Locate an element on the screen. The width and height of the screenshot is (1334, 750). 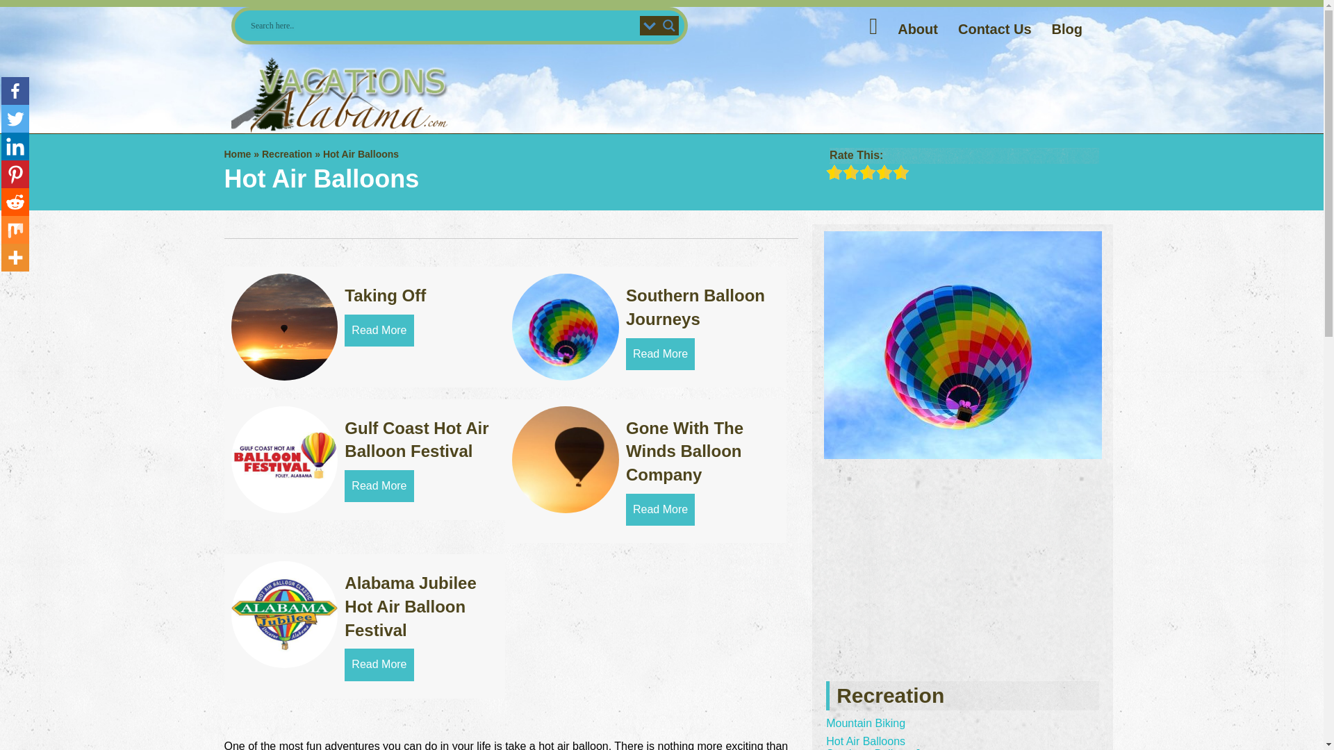
Southern Balloon Journeys is located at coordinates (695, 307).